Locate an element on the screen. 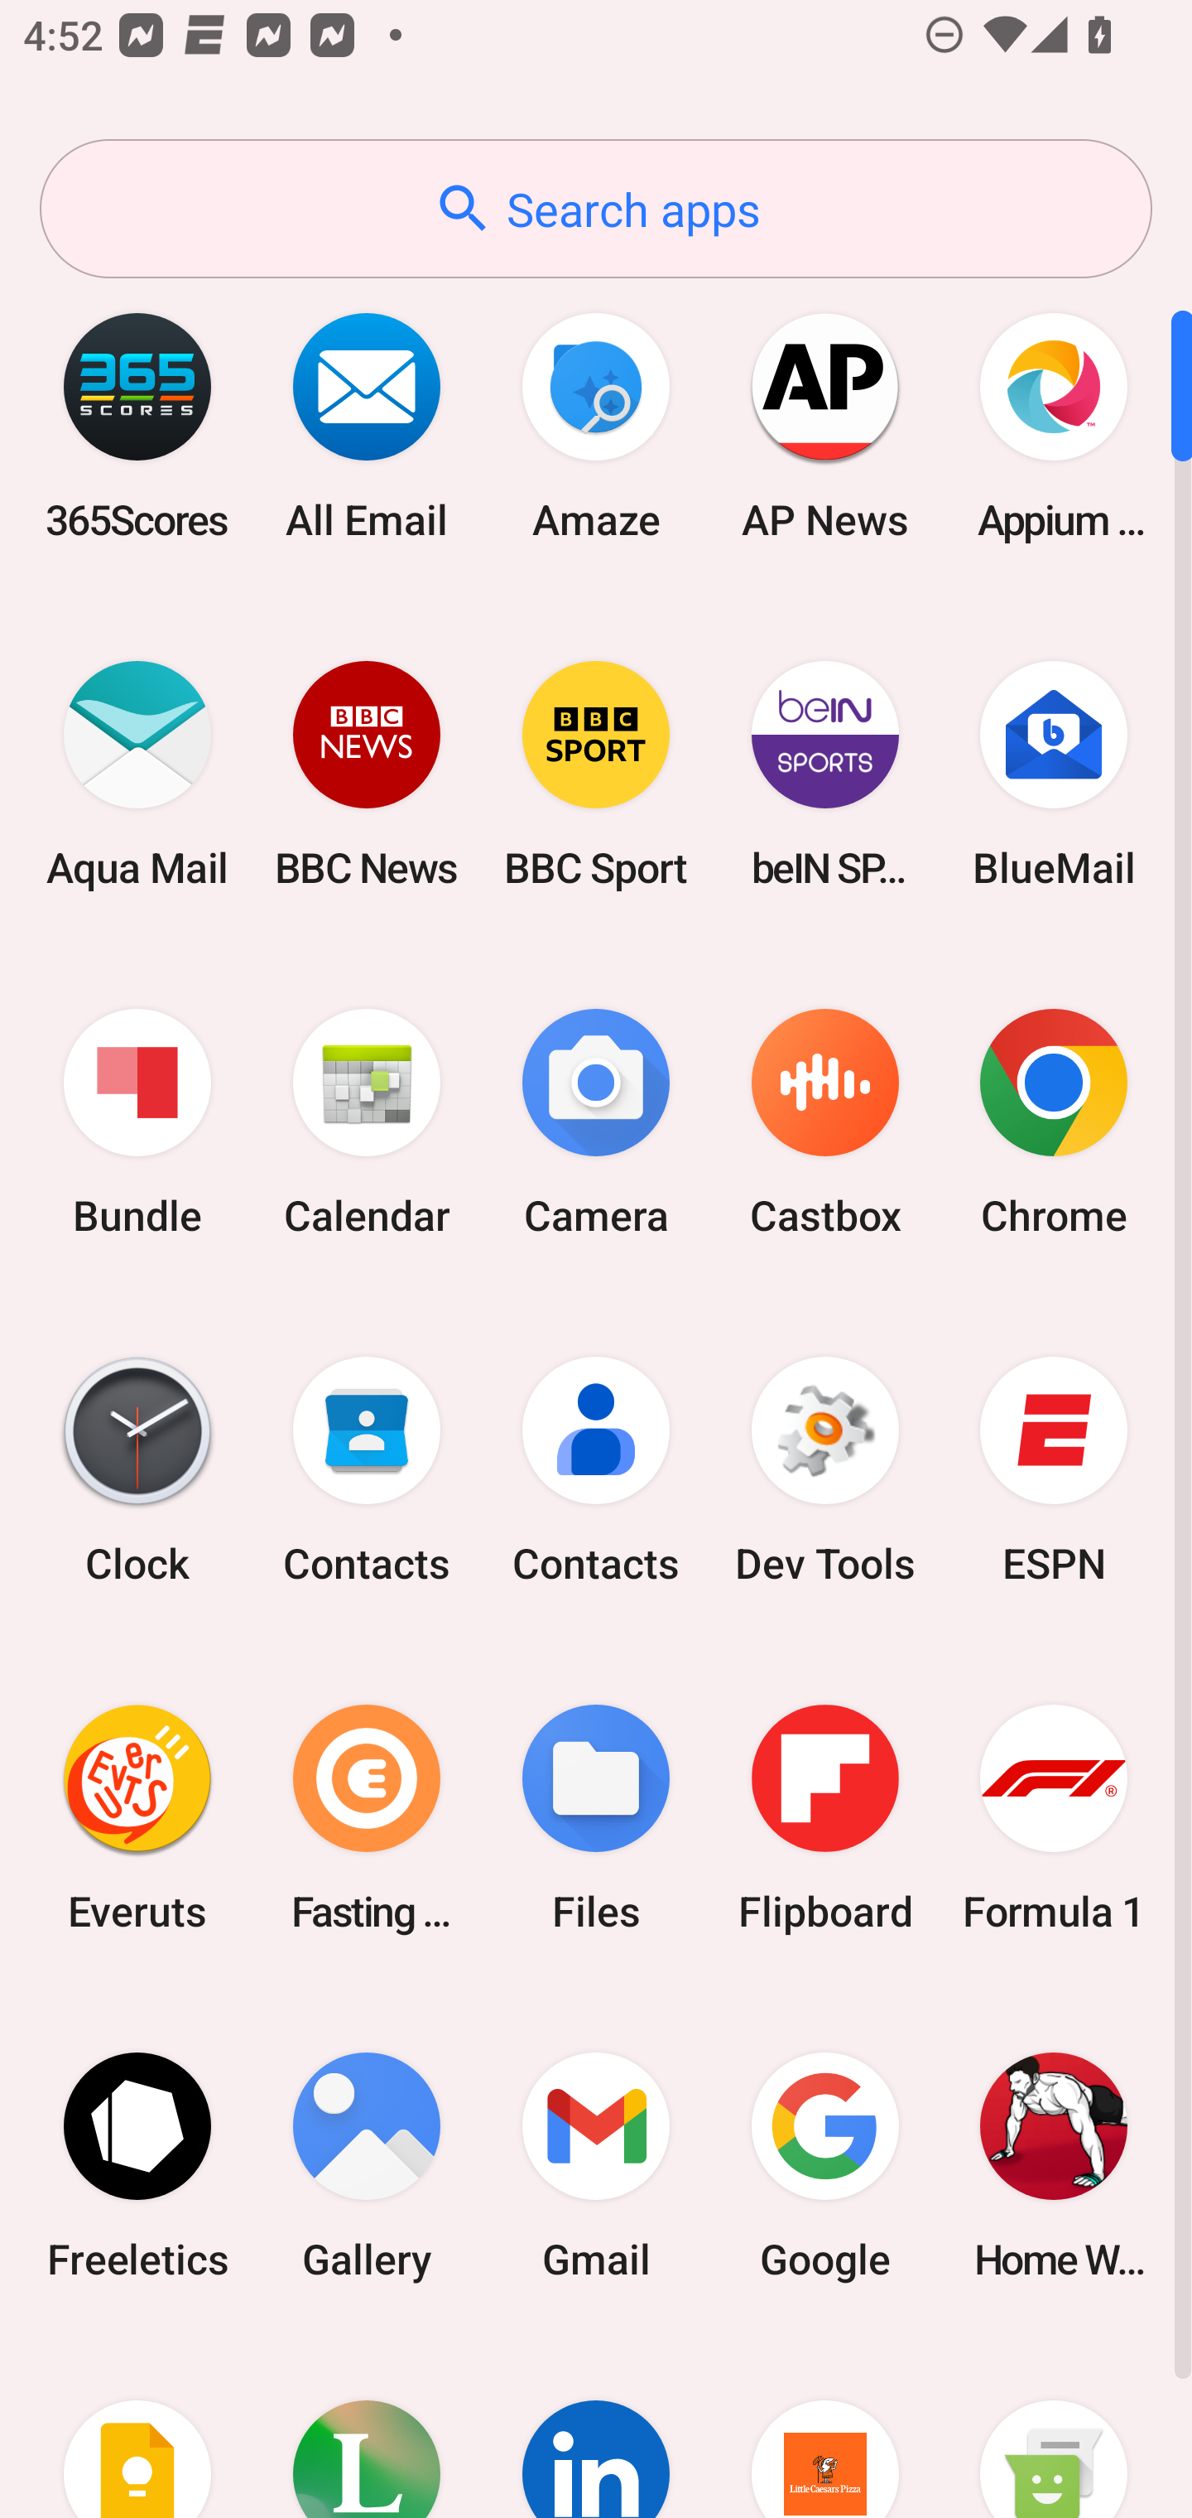 The height and width of the screenshot is (2518, 1192). All Email is located at coordinates (367, 426).